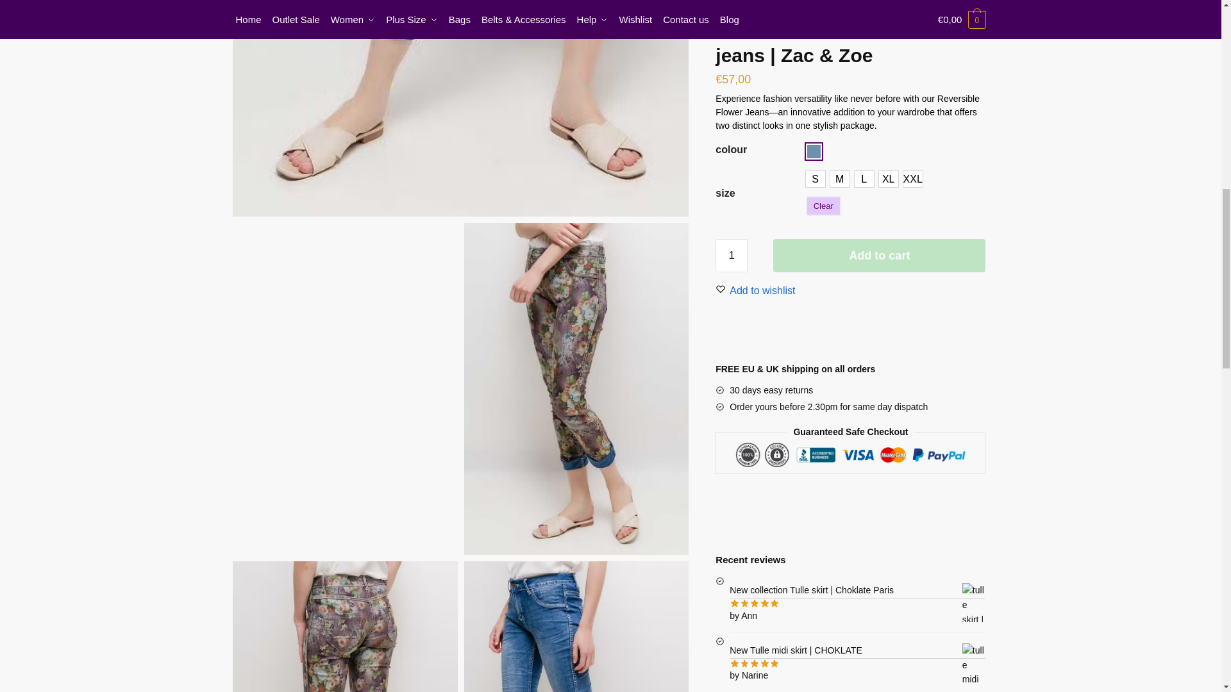  Describe the element at coordinates (576, 627) in the screenshot. I see `click to zoom-in` at that location.